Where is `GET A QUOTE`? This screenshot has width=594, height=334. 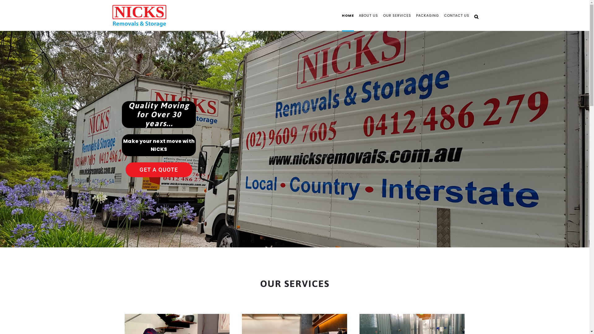
GET A QUOTE is located at coordinates (159, 170).